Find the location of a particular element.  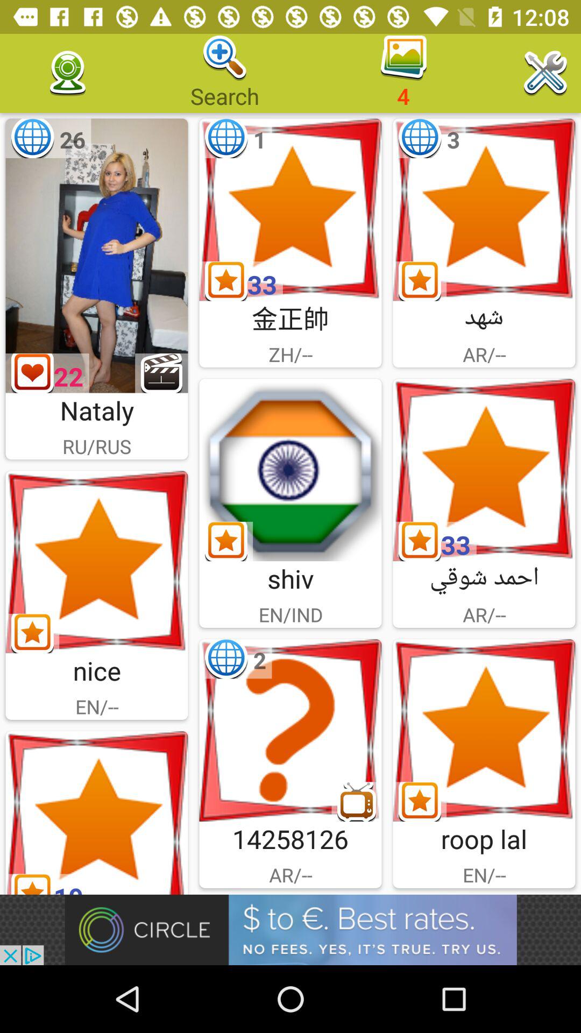

the good product are sale is located at coordinates (97, 812).